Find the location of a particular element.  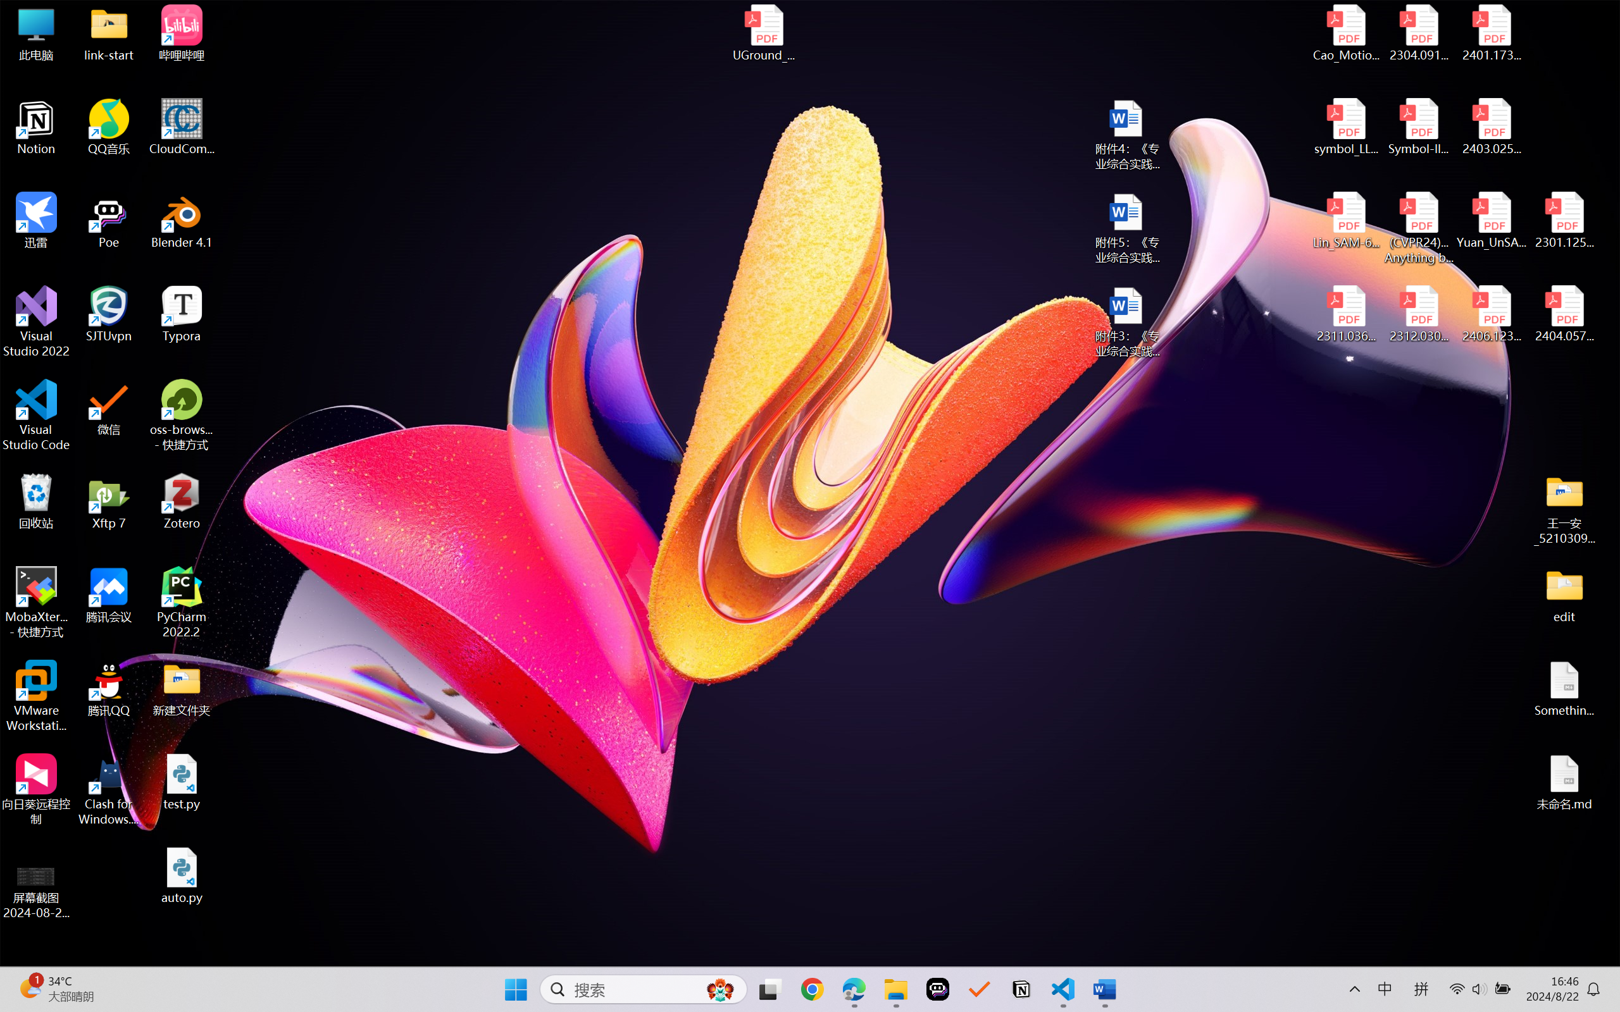

2304.09121v3.pdf is located at coordinates (1419, 33).